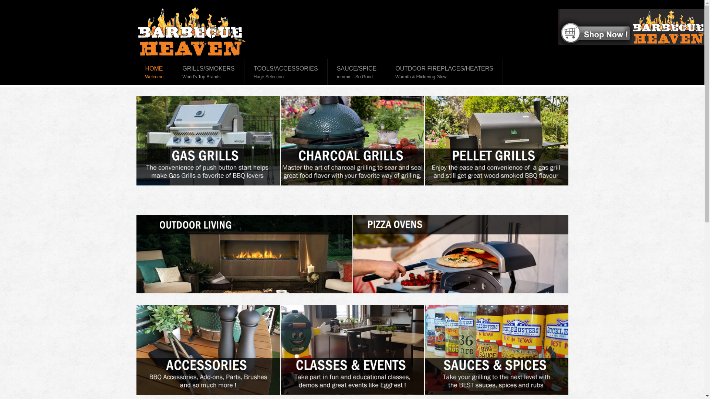  I want to click on TOOLS/ACCESSORIES
Huge Selection, so click(286, 72).